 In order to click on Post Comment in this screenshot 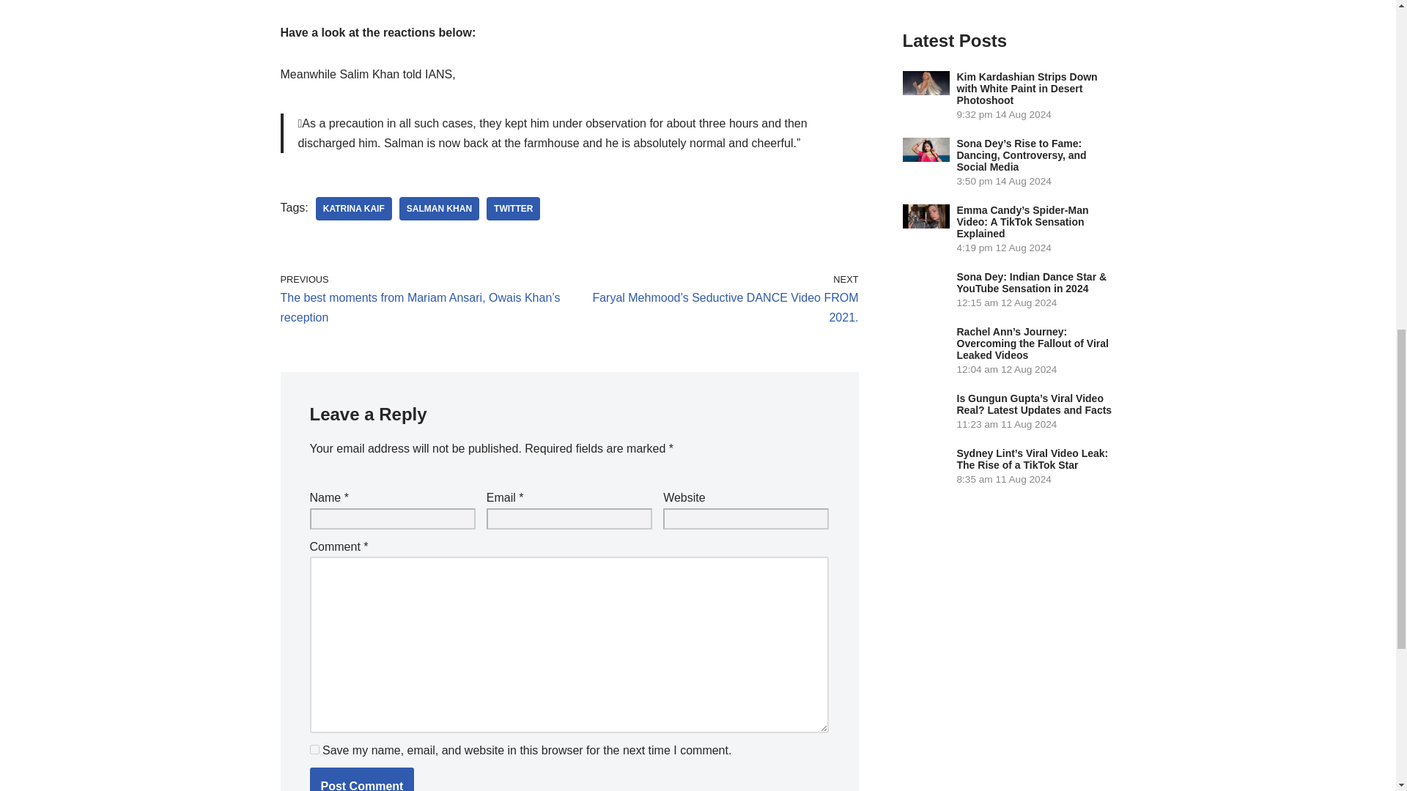, I will do `click(361, 779)`.